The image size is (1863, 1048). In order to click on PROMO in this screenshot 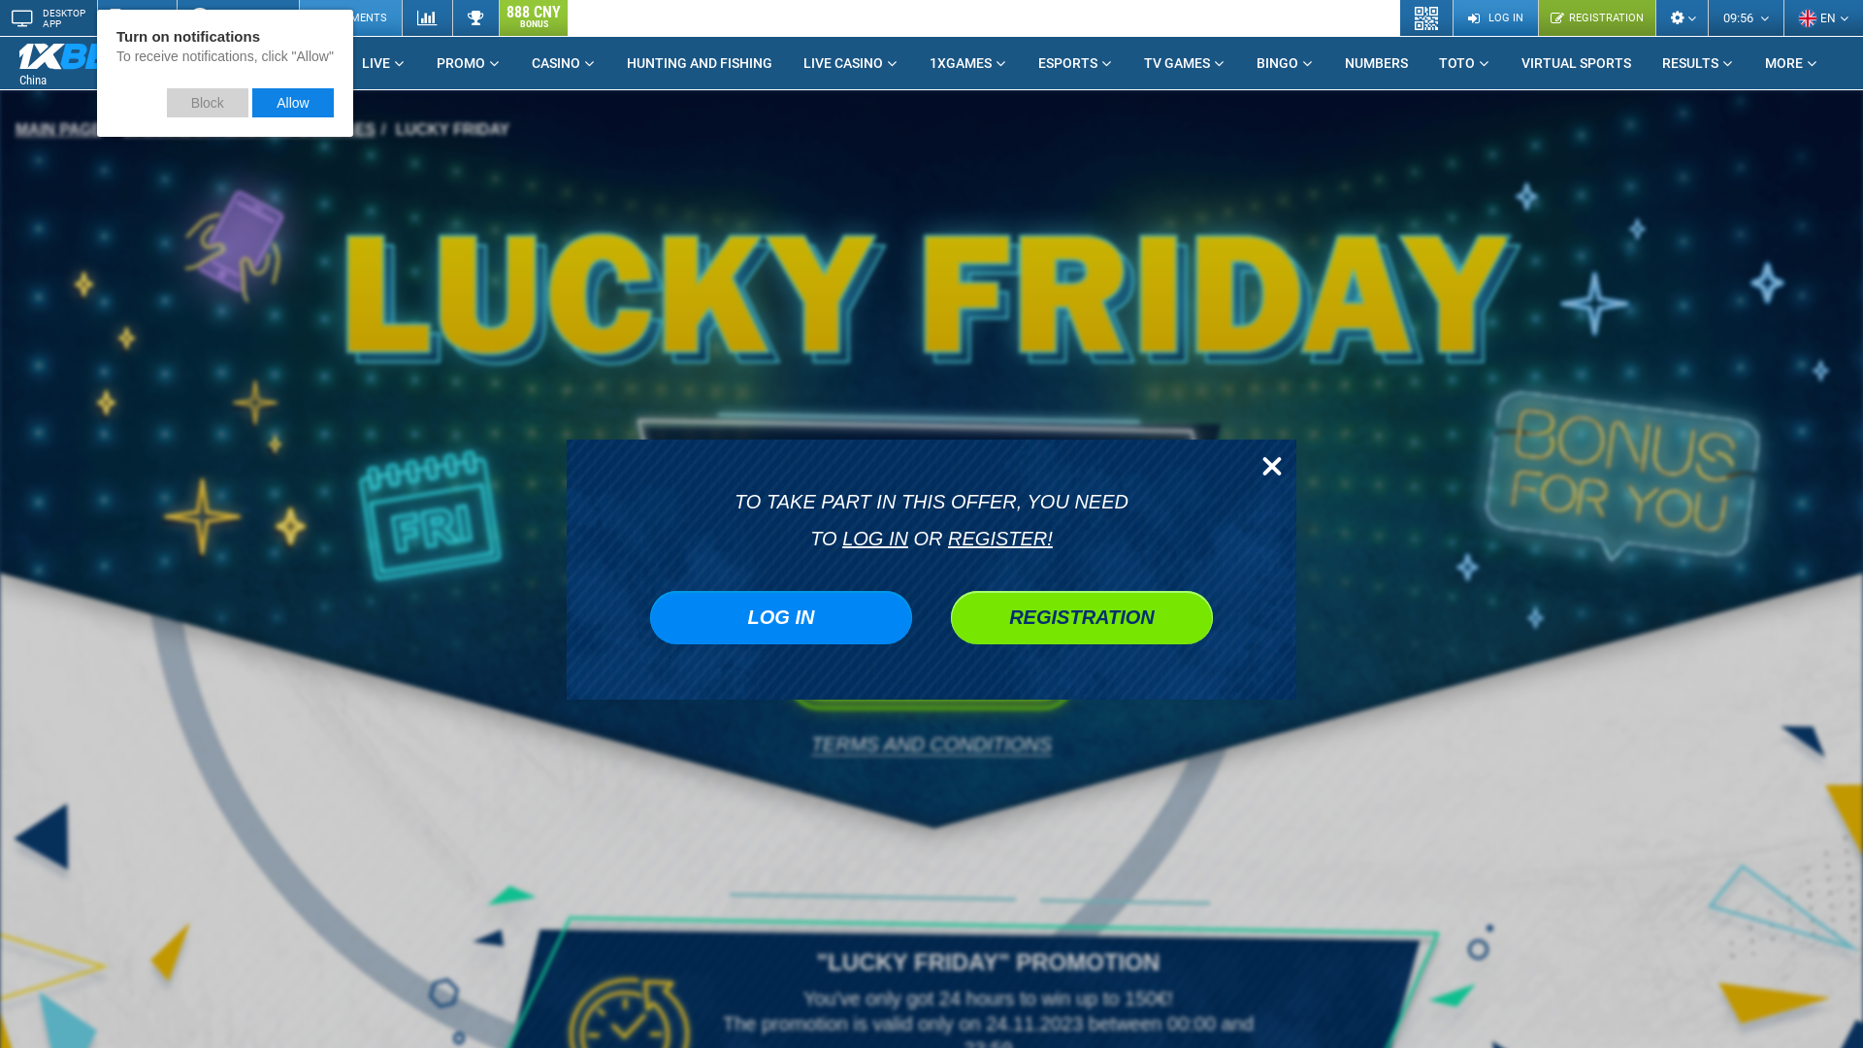, I will do `click(469, 63)`.